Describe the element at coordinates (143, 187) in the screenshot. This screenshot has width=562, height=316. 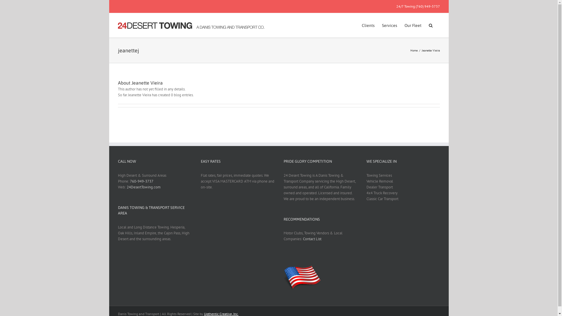
I see `24DesertTowing.com` at that location.